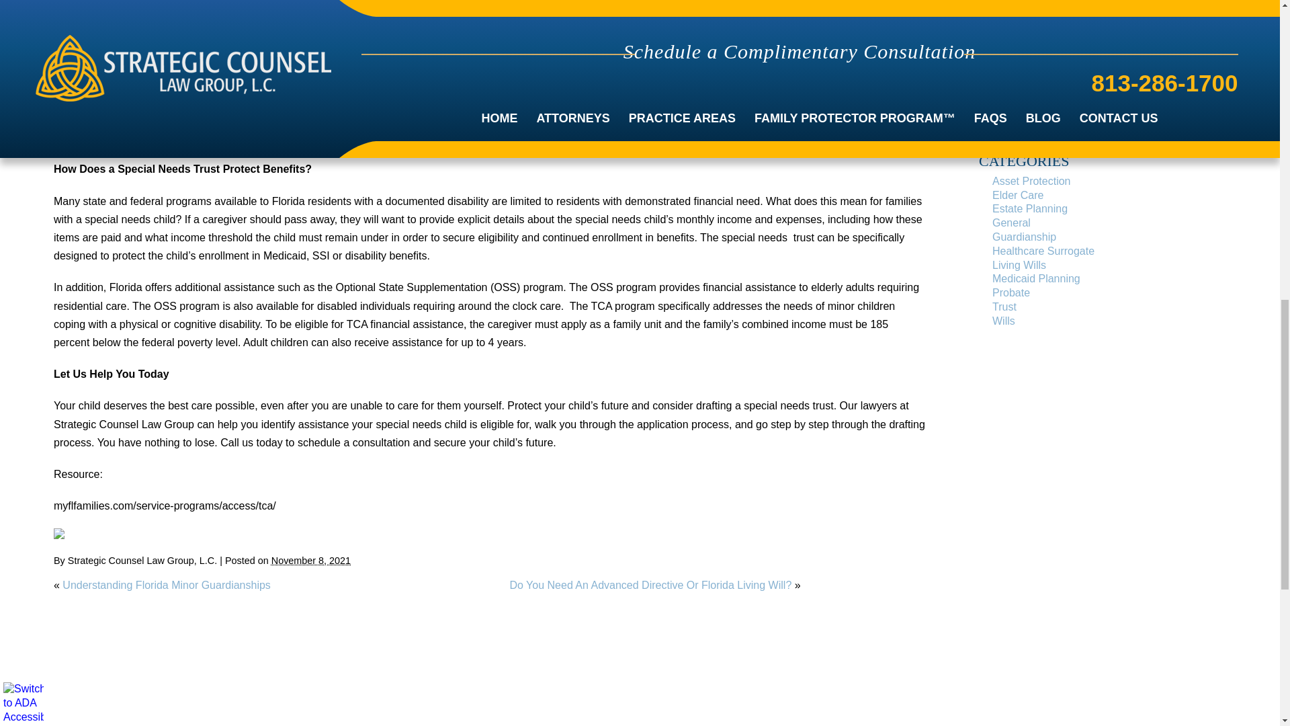  I want to click on EstPlan18, so click(121, 19).